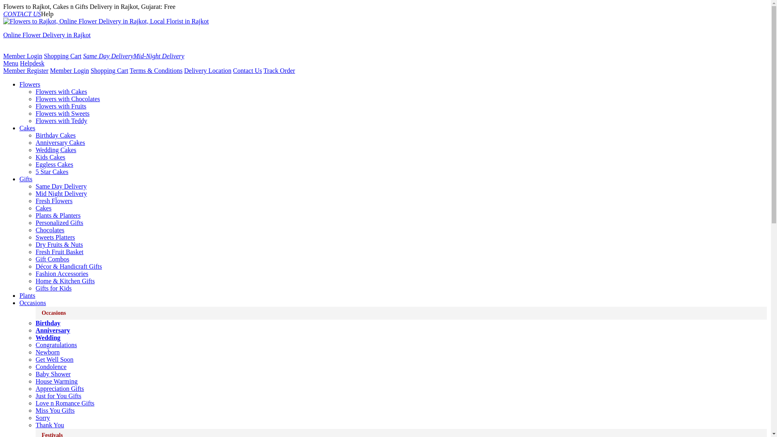  I want to click on Fresh Fruit Basket, so click(59, 252).